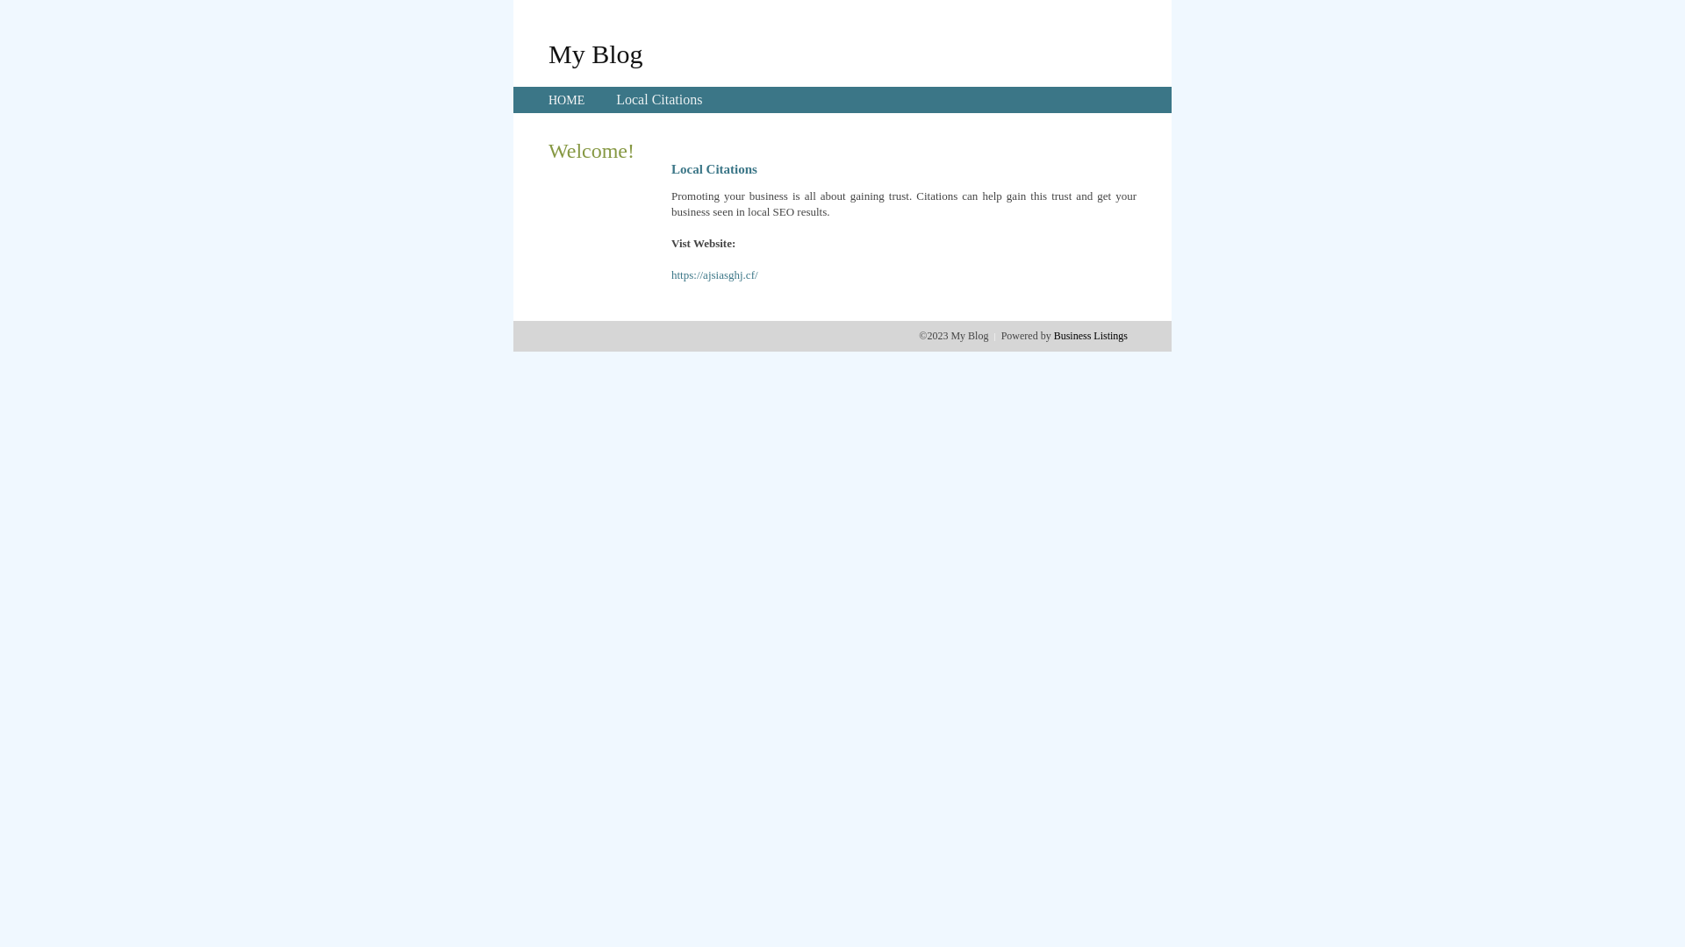 This screenshot has height=947, width=1685. Describe the element at coordinates (714, 275) in the screenshot. I see `https://ajsiasghj.cf/` at that location.